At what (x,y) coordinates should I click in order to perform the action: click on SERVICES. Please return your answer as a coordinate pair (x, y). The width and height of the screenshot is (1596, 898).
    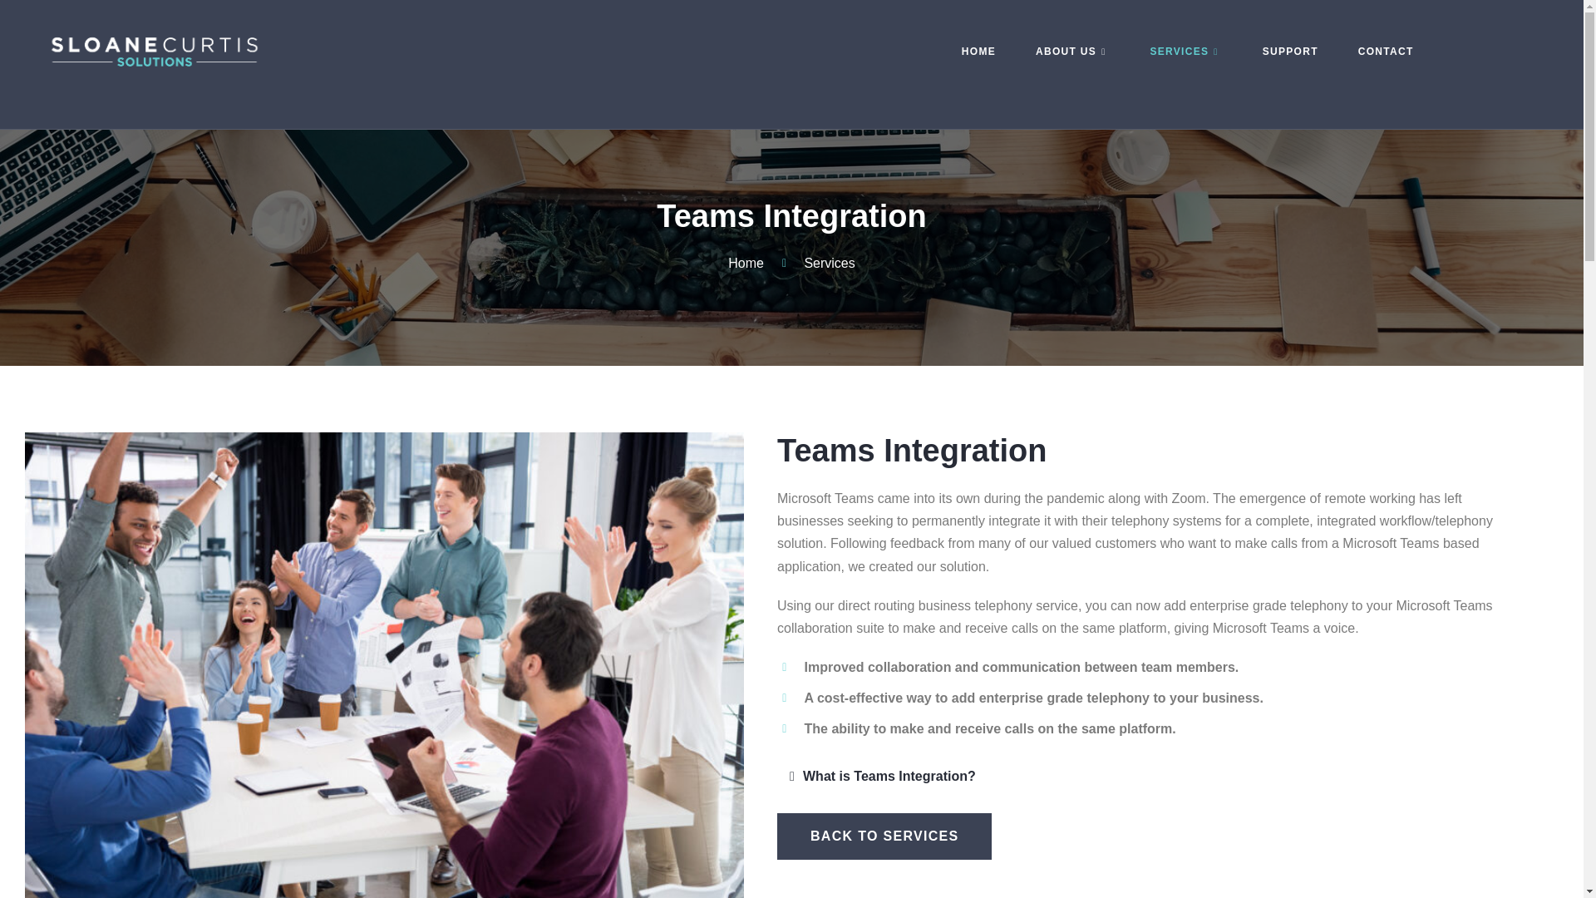
    Looking at the image, I should click on (1185, 52).